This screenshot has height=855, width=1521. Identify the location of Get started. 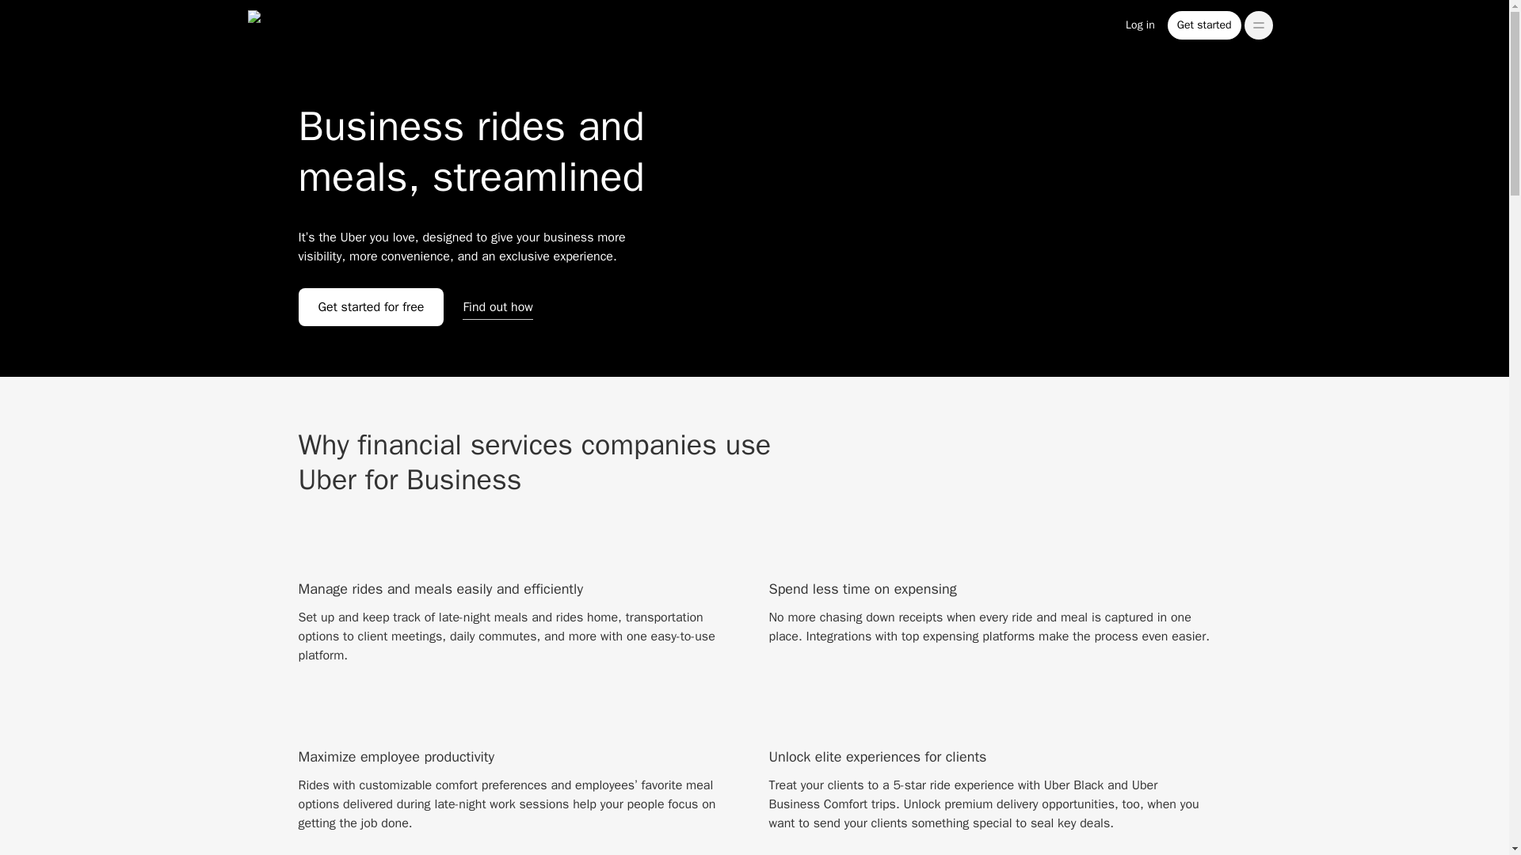
(1204, 25).